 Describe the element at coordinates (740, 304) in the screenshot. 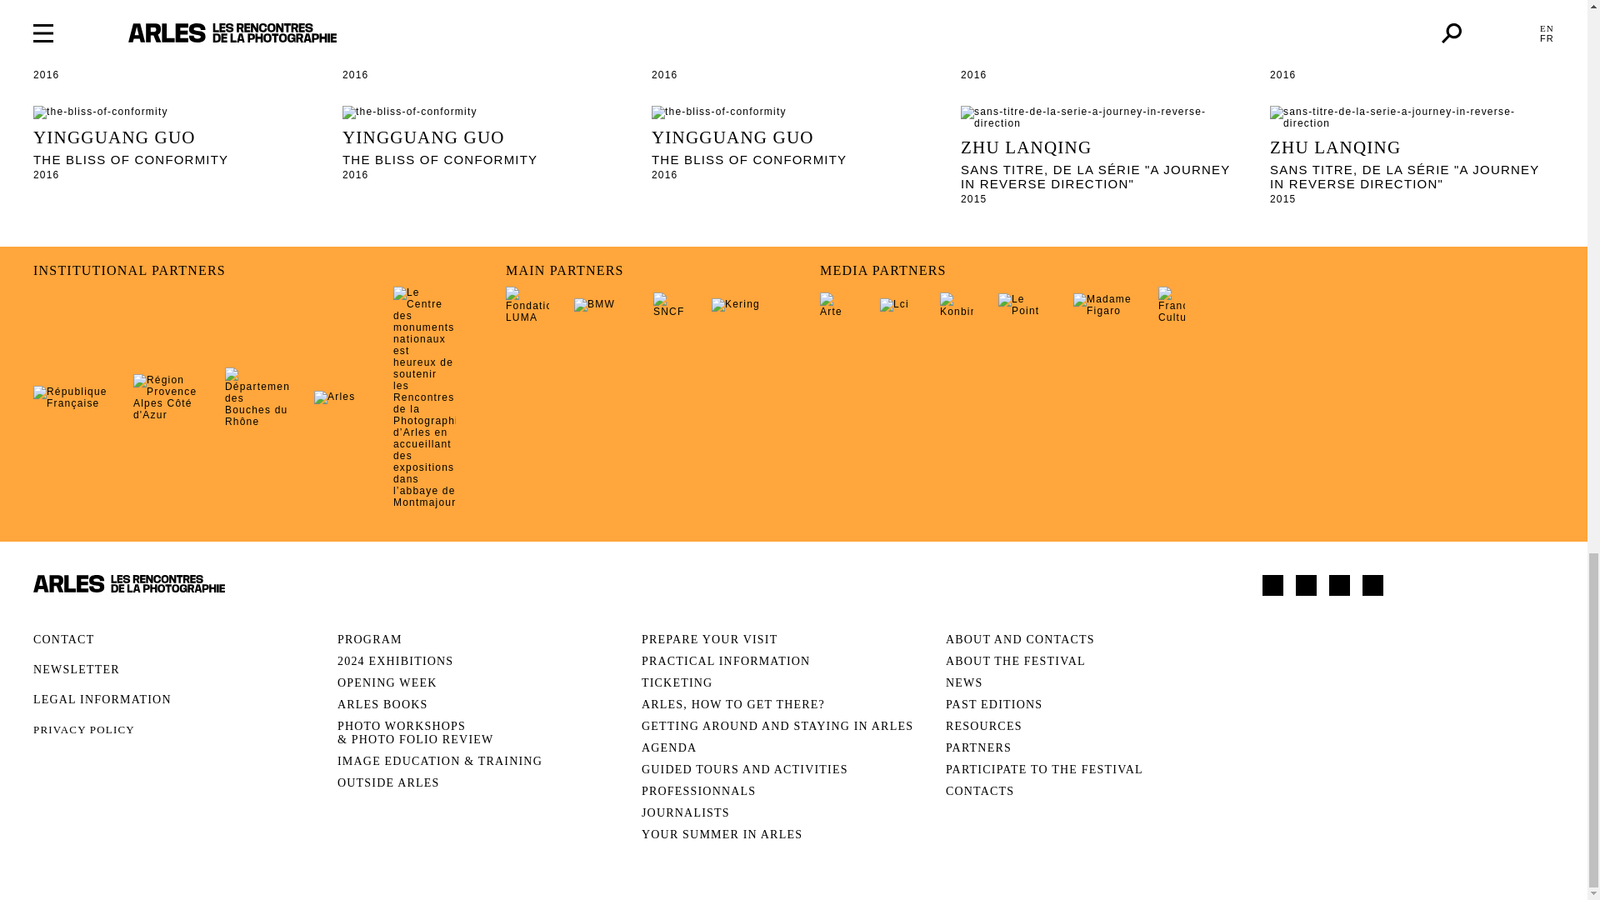

I see `Kering` at that location.